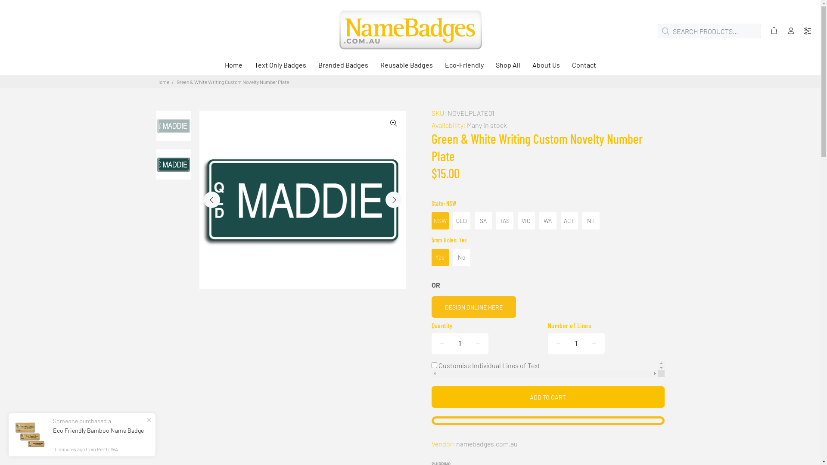 This screenshot has width=827, height=465. Describe the element at coordinates (548, 221) in the screenshot. I see `WA` at that location.